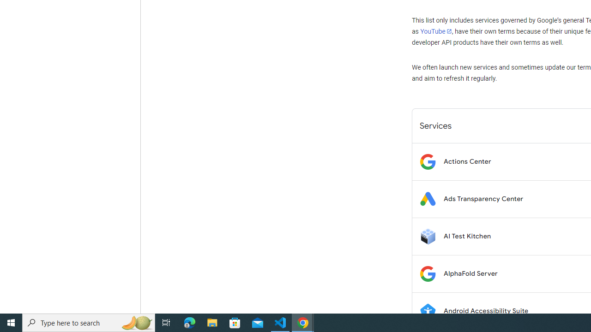 The image size is (591, 332). What do you see at coordinates (428, 311) in the screenshot?
I see `Logo for Android Accessibility Suite` at bounding box center [428, 311].